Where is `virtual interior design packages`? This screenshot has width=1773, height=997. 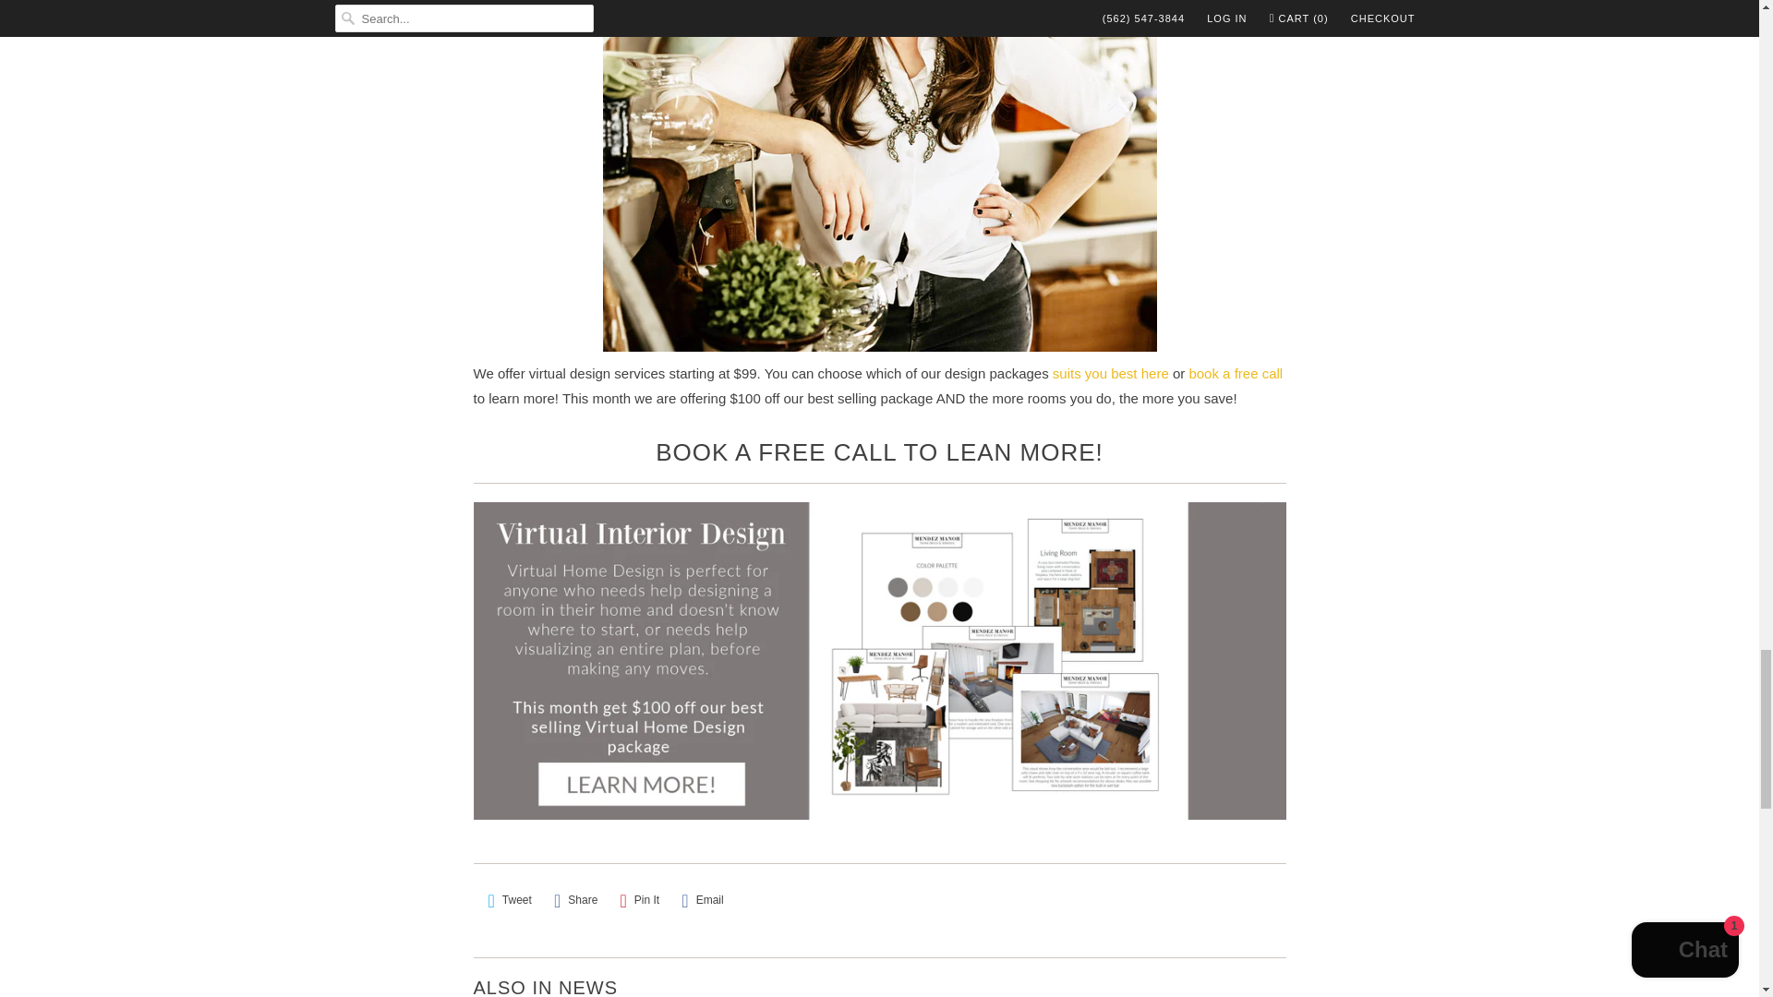
virtual interior design packages is located at coordinates (879, 452).